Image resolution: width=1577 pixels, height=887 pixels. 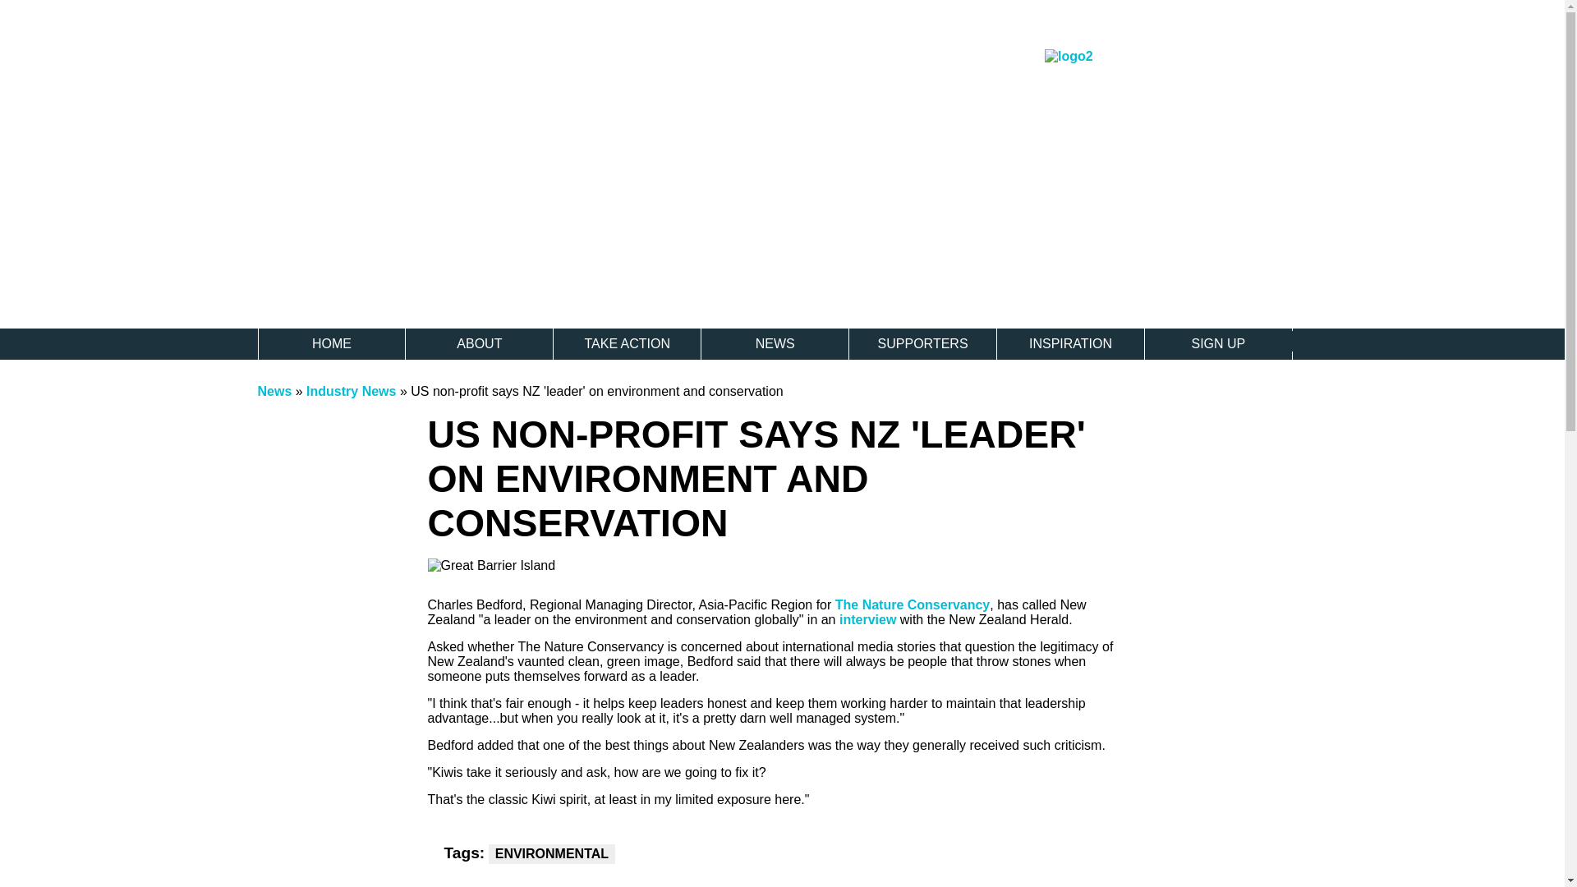 I want to click on News, so click(x=274, y=391).